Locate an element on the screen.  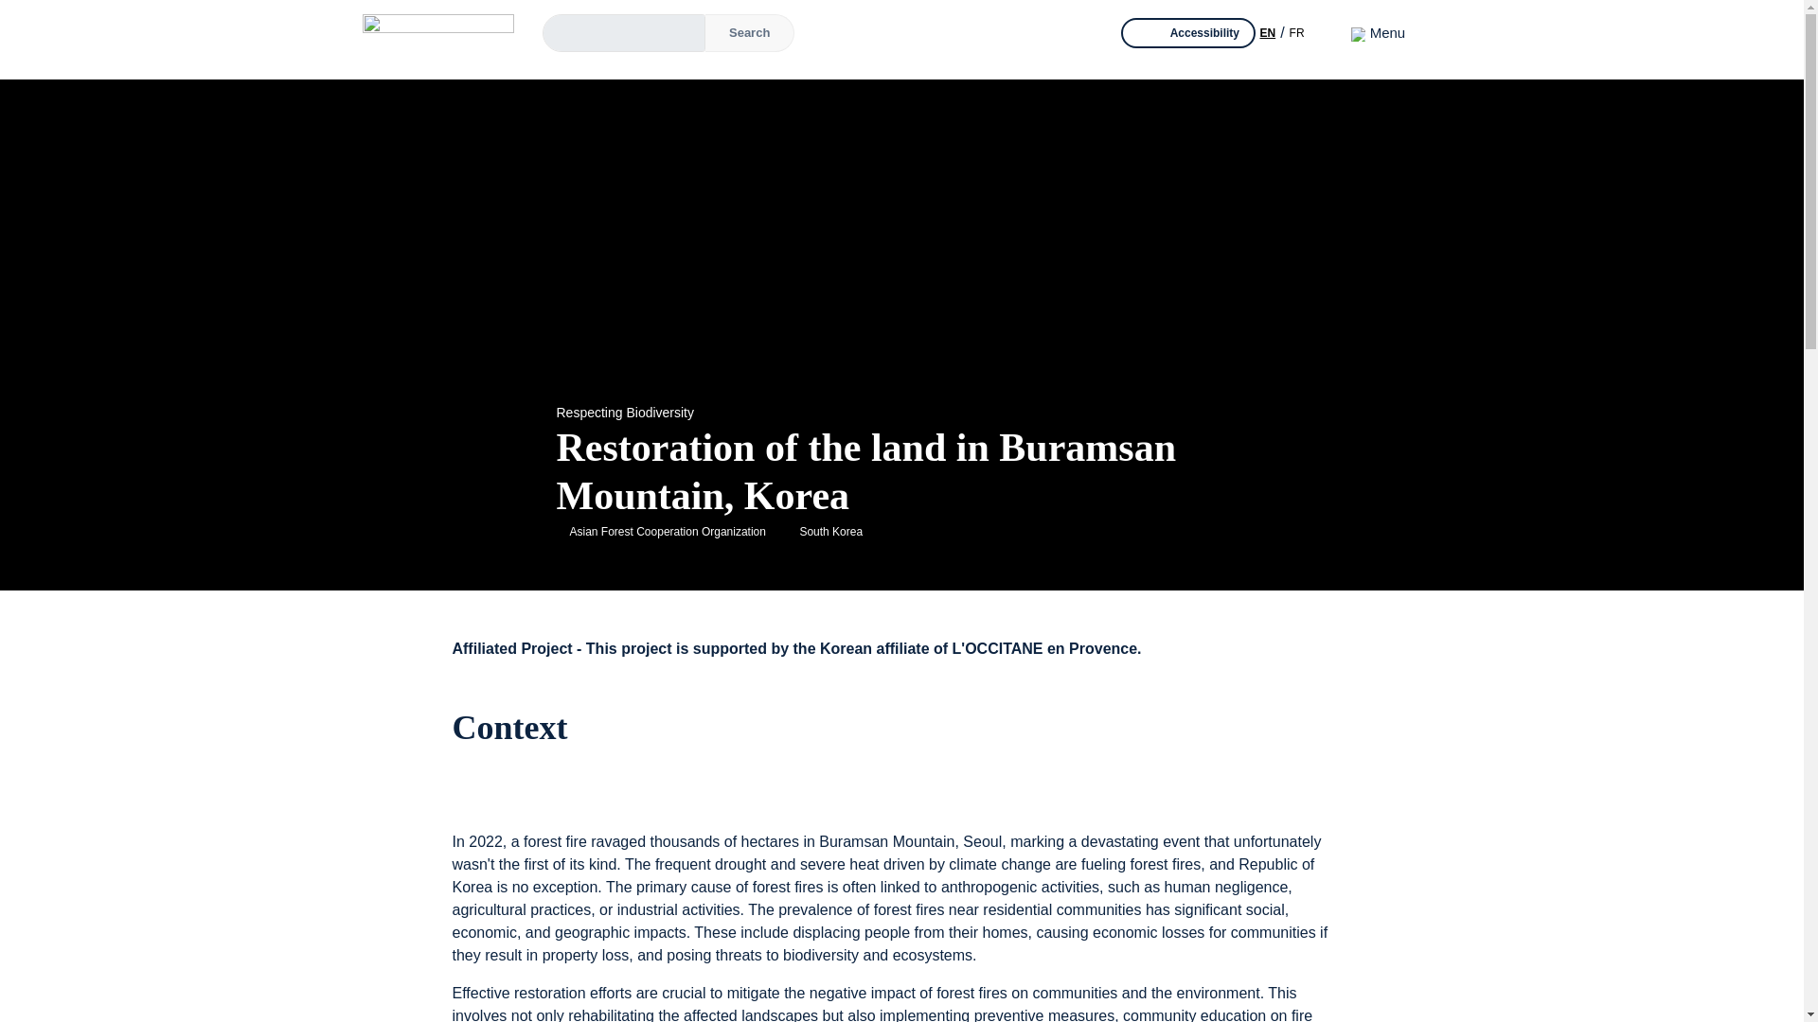
L'OCCITANE Foundation is located at coordinates (437, 32).